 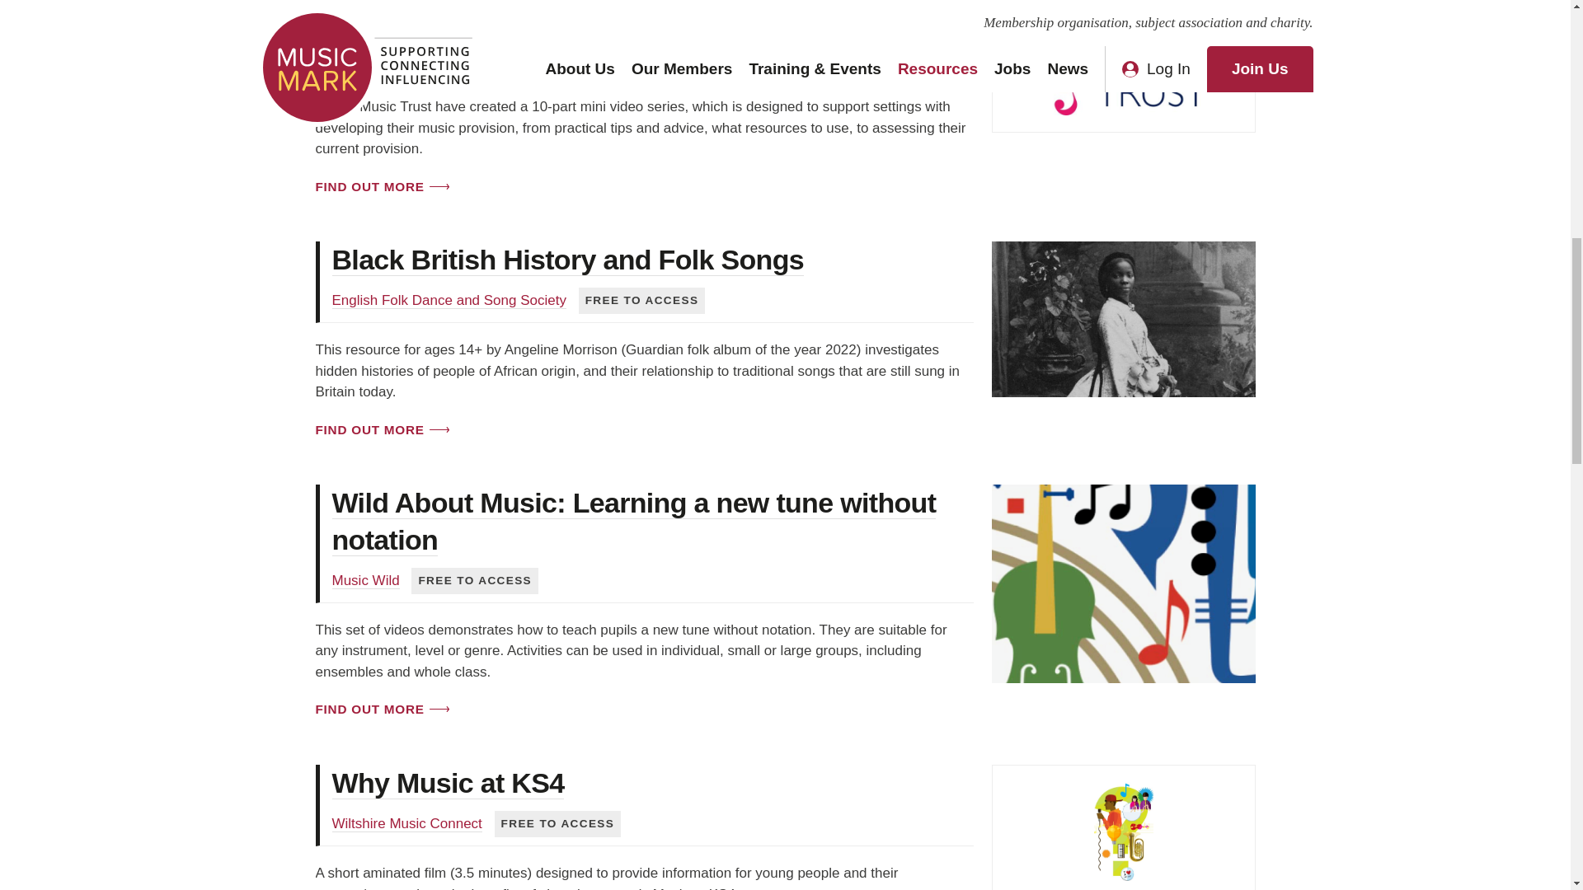 What do you see at coordinates (448, 300) in the screenshot?
I see `English Folk Dance and Song Society` at bounding box center [448, 300].